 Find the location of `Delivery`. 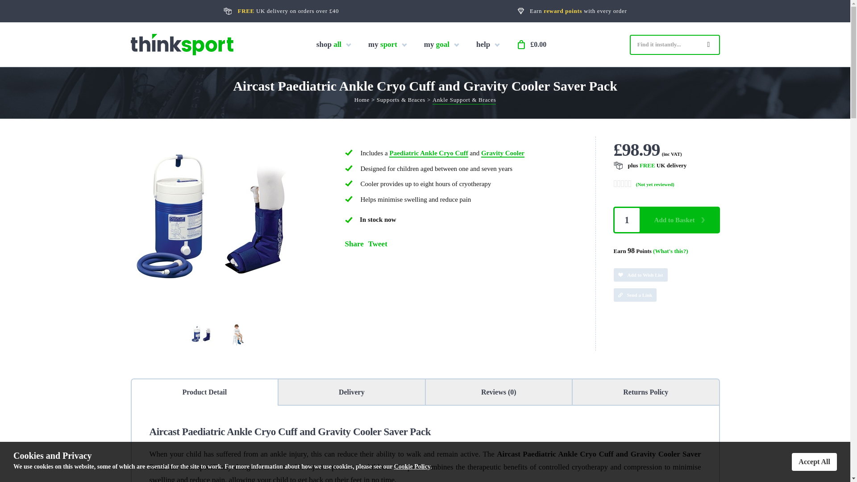

Delivery is located at coordinates (352, 392).